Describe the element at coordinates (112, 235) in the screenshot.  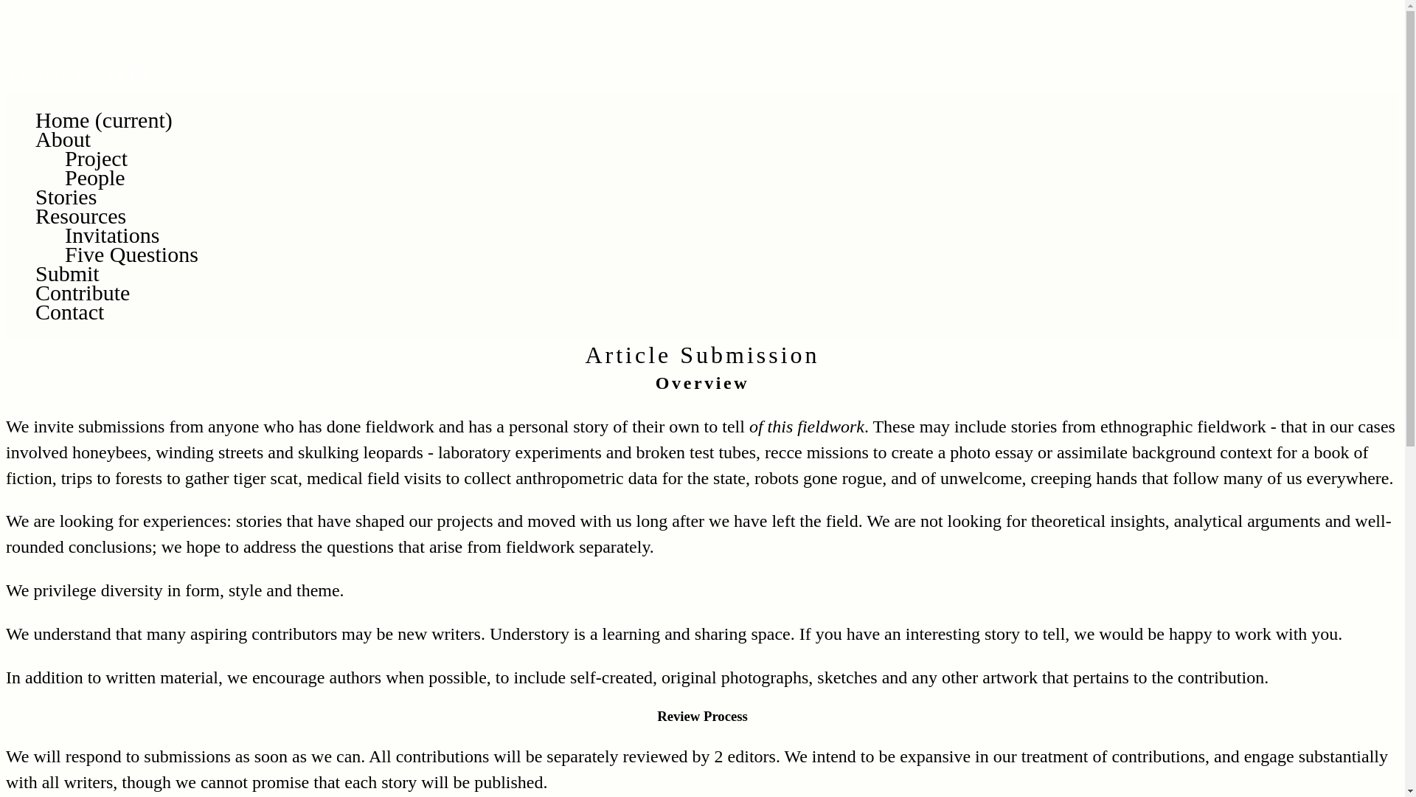
I see `Invitations` at that location.